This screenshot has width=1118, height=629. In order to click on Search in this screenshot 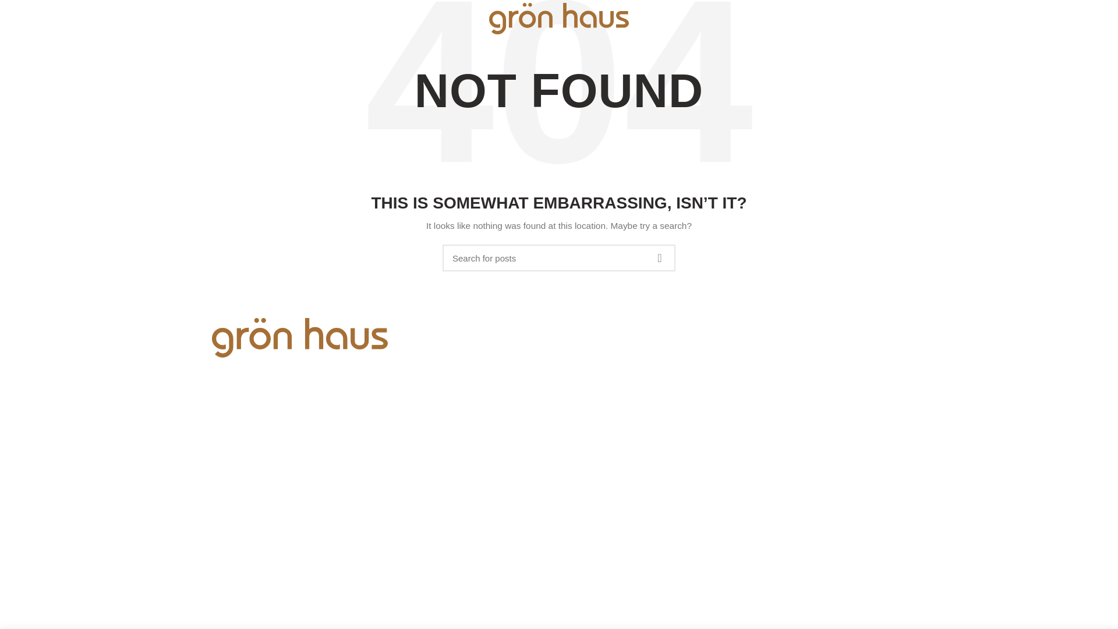, I will do `click(1011, 19)`.